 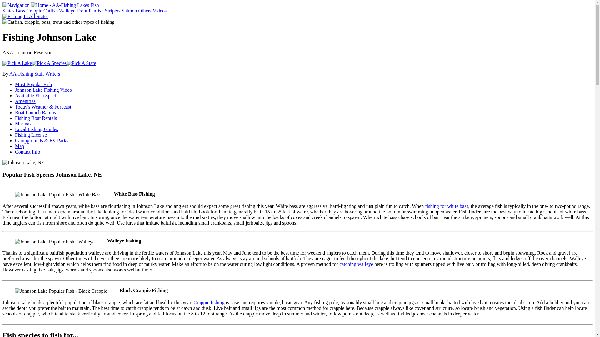 What do you see at coordinates (83, 5) in the screenshot?
I see `Fishing Lakes` at bounding box center [83, 5].